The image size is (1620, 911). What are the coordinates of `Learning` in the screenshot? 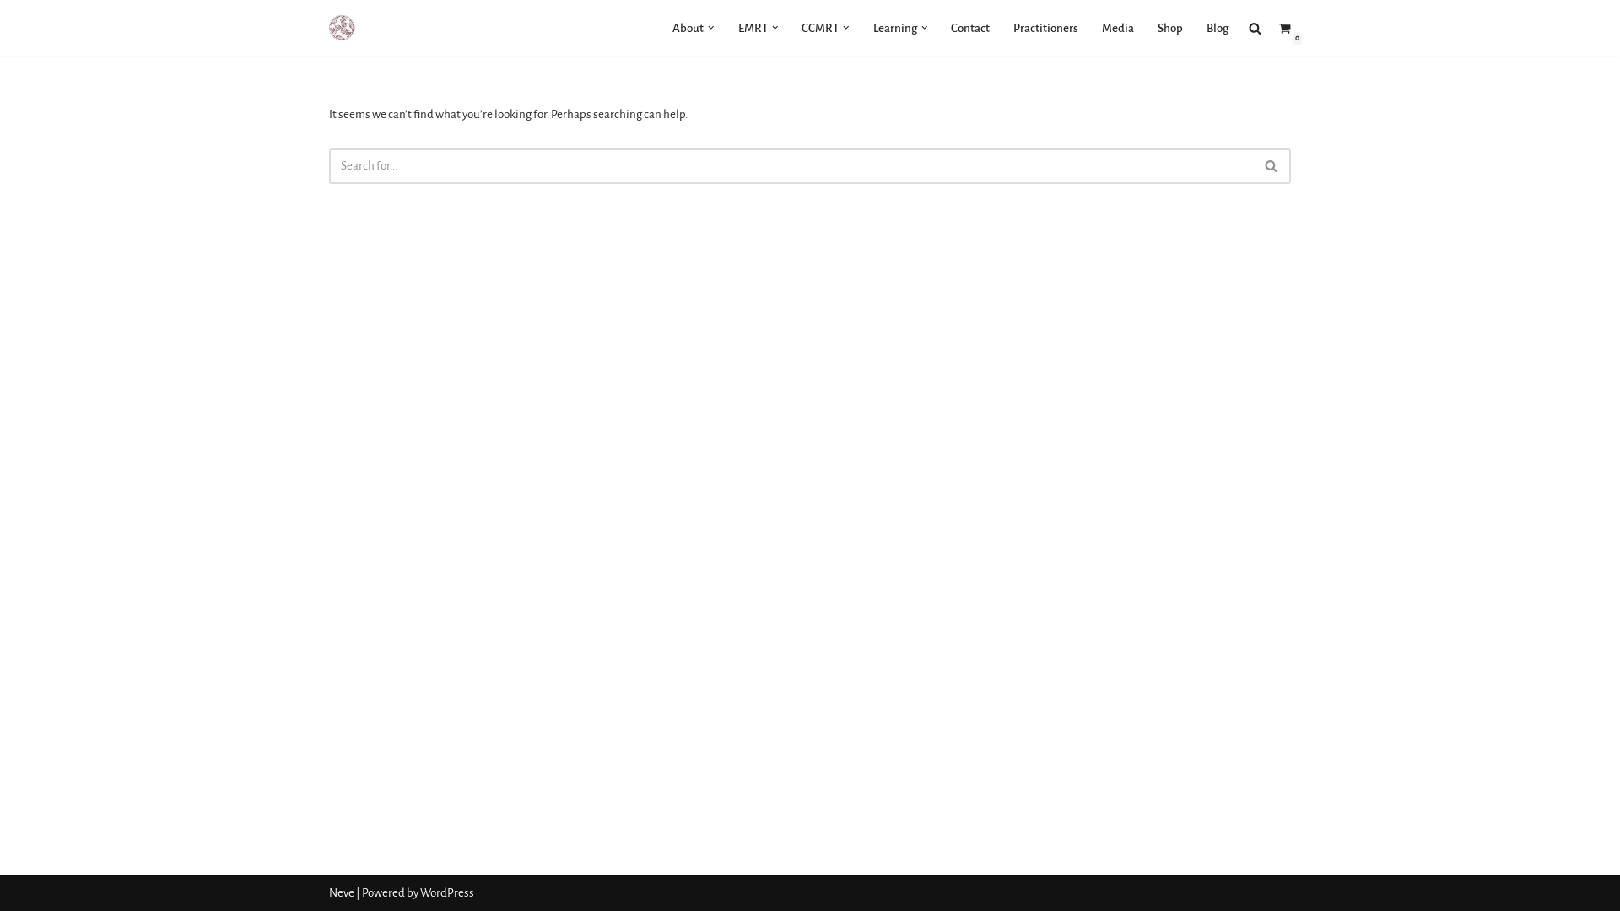 It's located at (894, 27).